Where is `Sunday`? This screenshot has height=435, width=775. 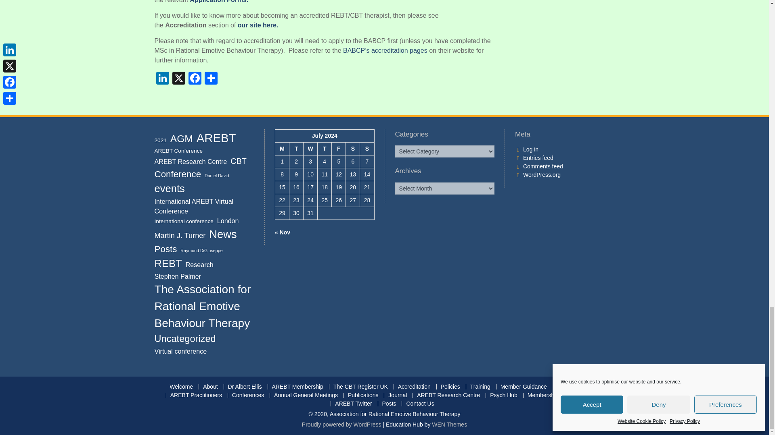
Sunday is located at coordinates (367, 148).